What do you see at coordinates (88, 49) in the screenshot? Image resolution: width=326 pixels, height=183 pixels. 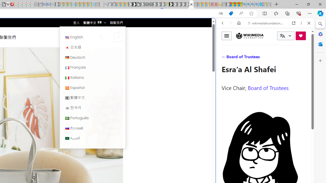 I see `Search or enter web address` at bounding box center [88, 49].